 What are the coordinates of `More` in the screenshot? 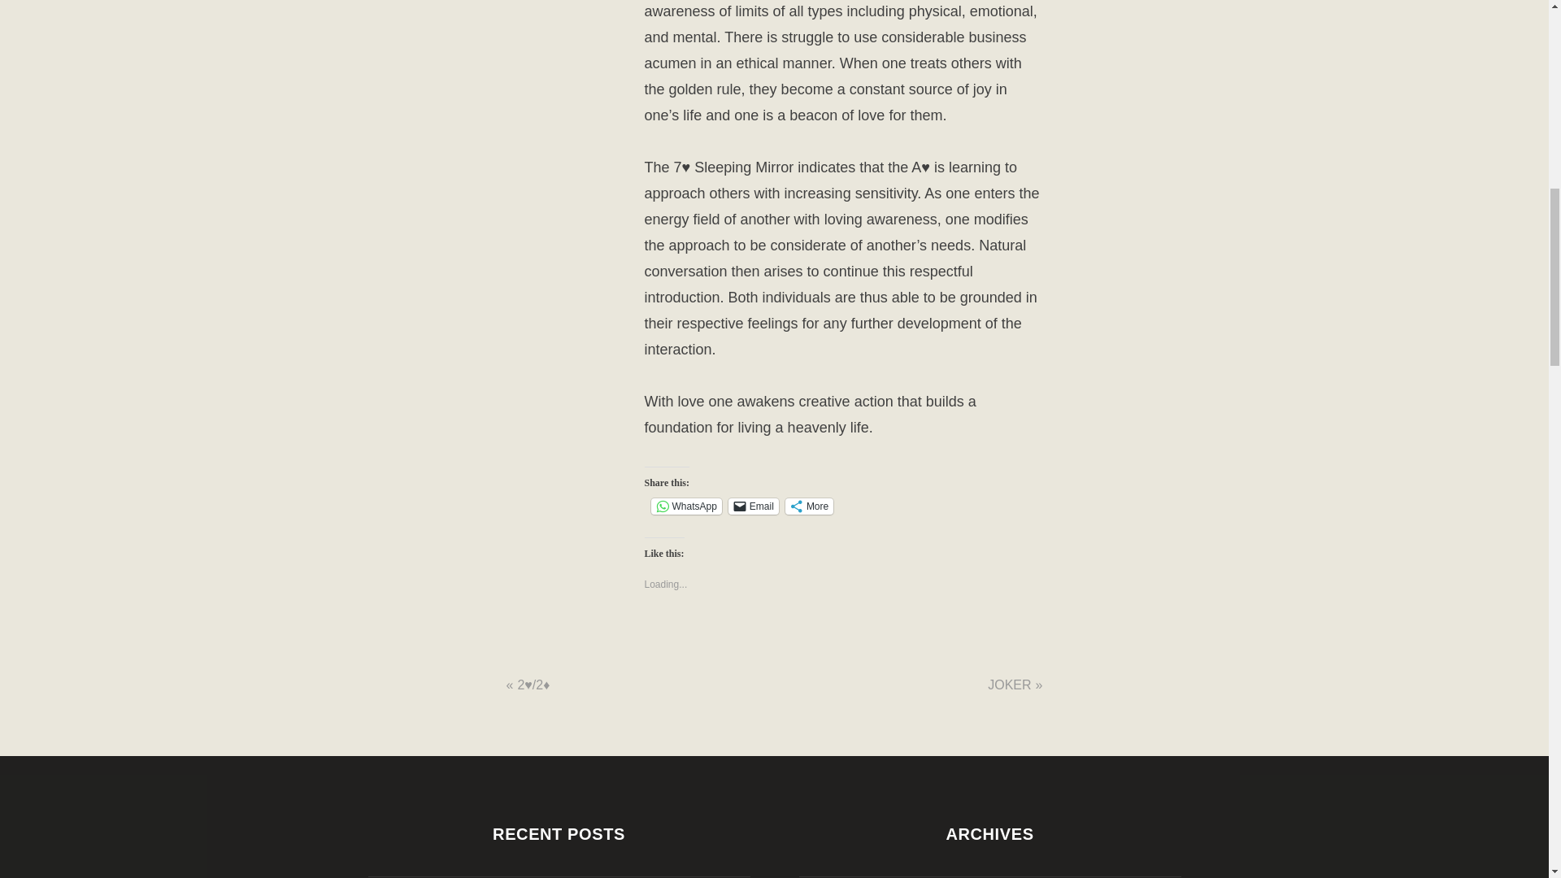 It's located at (809, 506).